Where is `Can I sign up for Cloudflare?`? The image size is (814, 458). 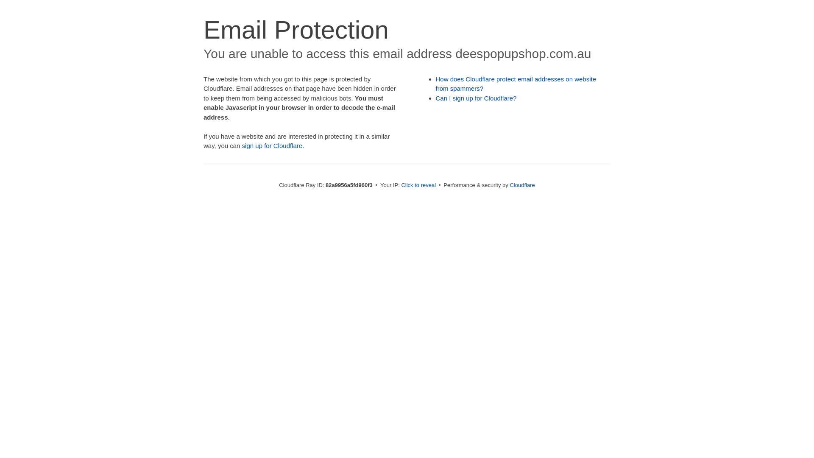
Can I sign up for Cloudflare? is located at coordinates (477, 98).